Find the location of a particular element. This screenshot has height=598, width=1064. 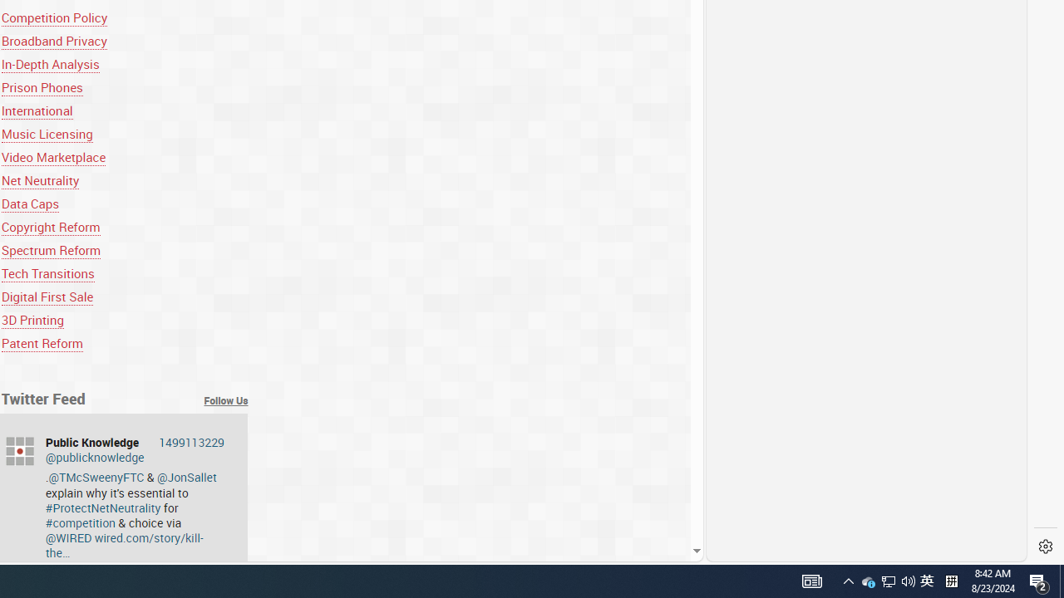

3D Printing is located at coordinates (125, 321).